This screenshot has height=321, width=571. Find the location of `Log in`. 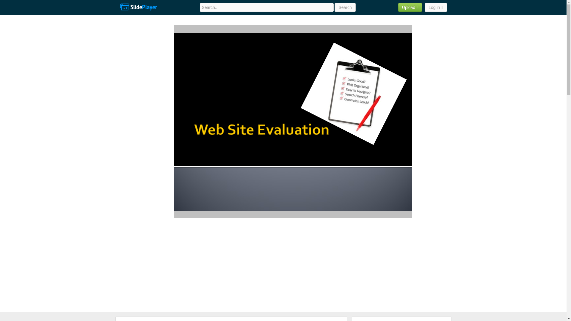

Log in is located at coordinates (435, 7).